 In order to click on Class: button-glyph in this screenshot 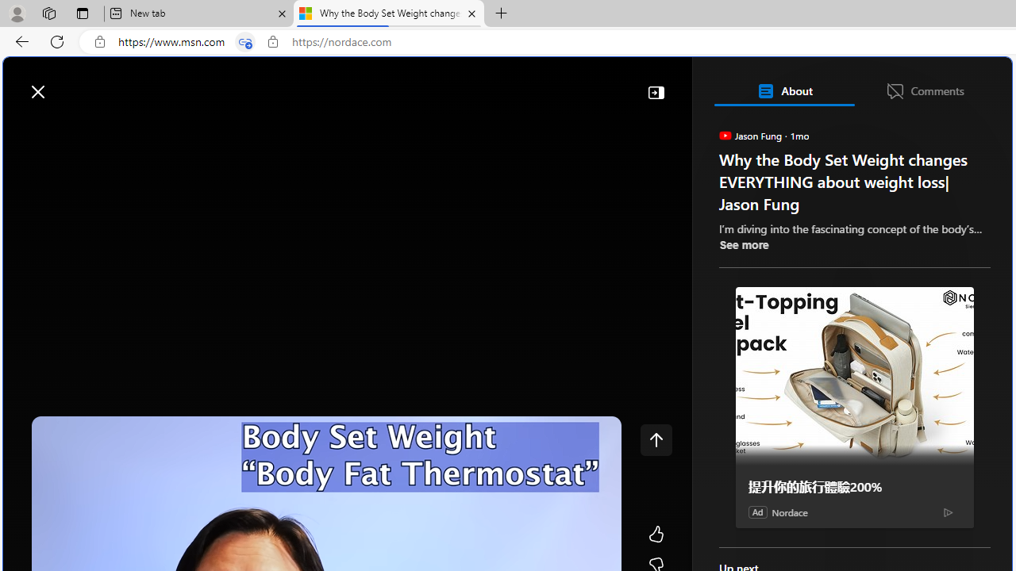, I will do `click(23, 128)`.